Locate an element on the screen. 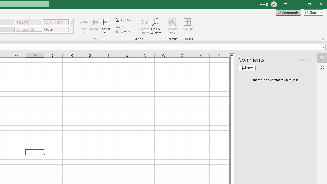  Insert is located at coordinates (84, 26).